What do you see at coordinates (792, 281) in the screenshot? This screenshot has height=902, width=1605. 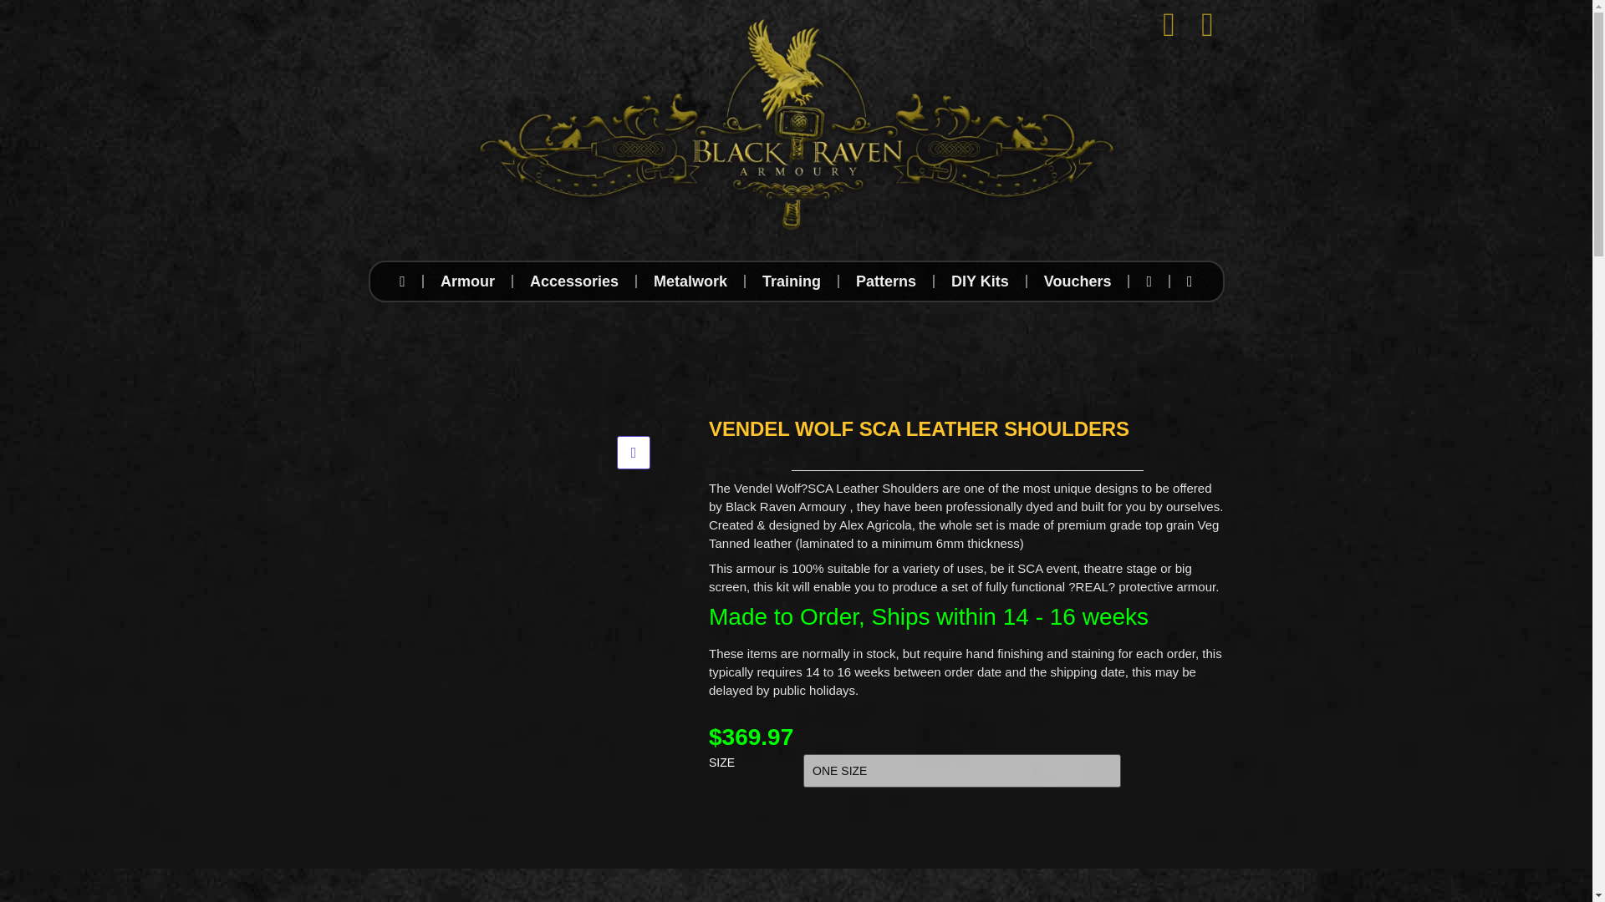 I see `Training` at bounding box center [792, 281].